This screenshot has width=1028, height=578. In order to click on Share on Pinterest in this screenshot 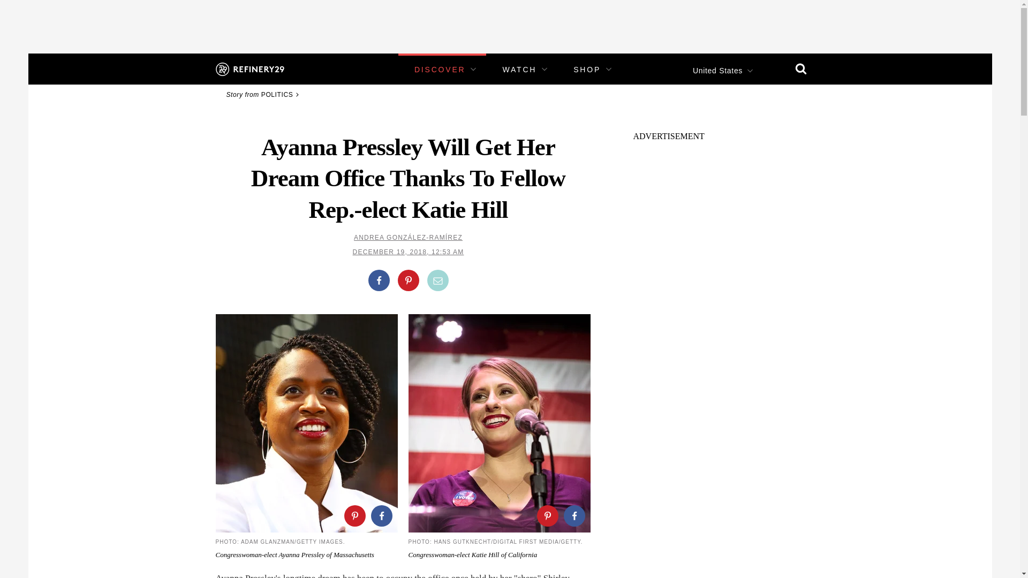, I will do `click(407, 280)`.